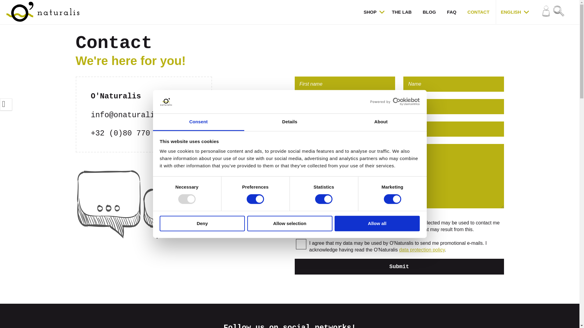 The image size is (584, 328). Describe the element at coordinates (43, 12) in the screenshot. I see `O'Naturalis` at that location.